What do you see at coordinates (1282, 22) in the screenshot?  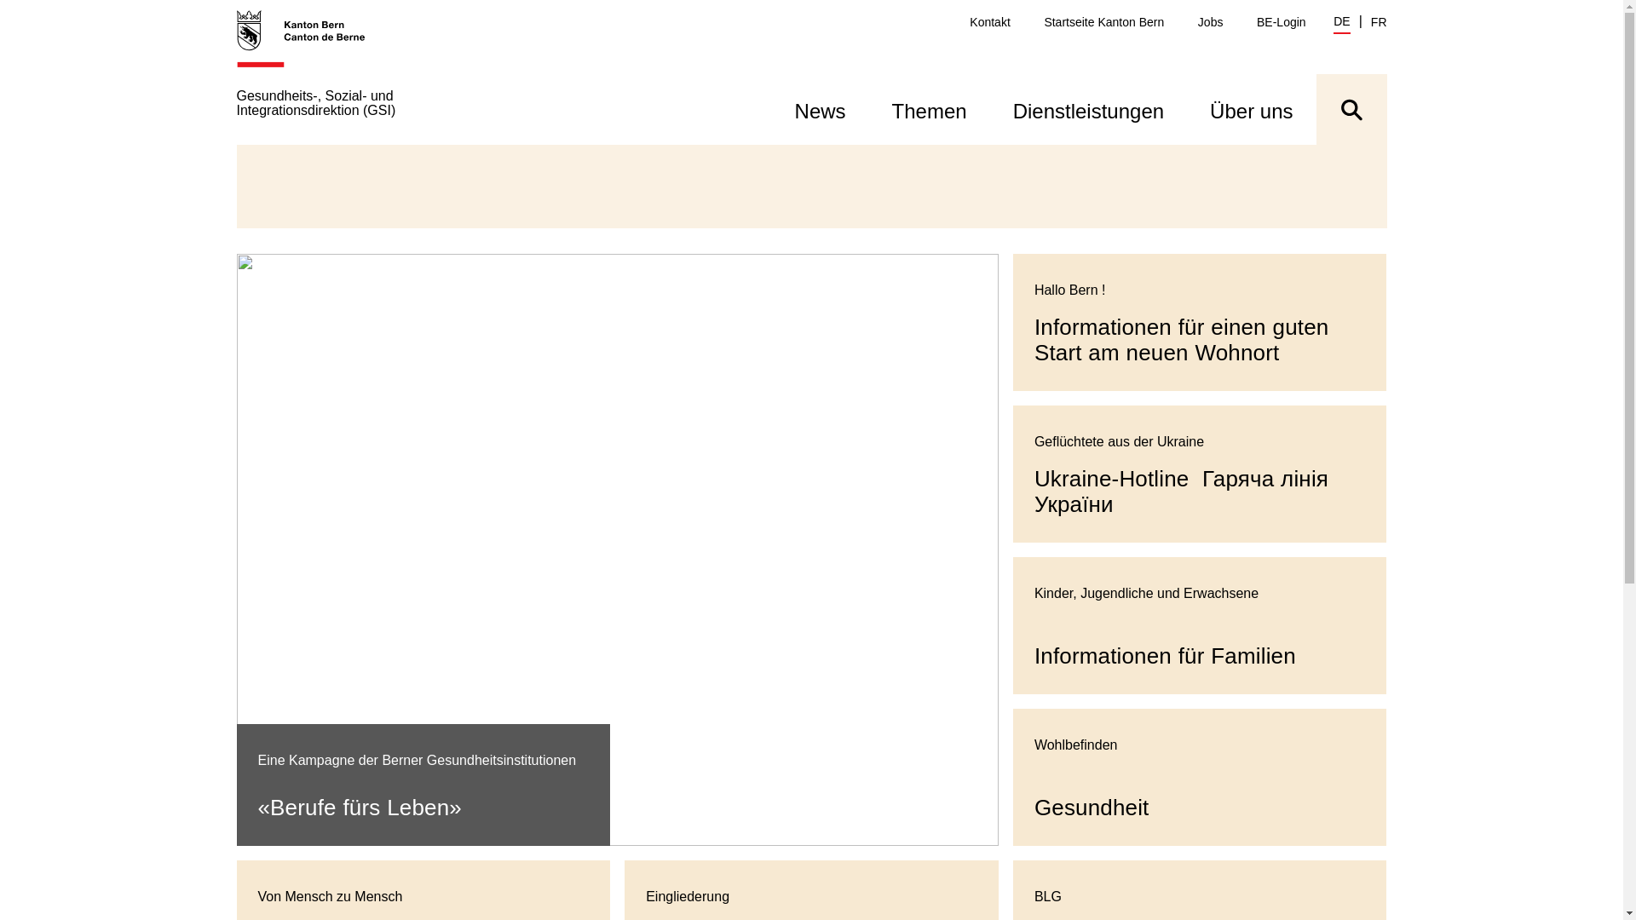 I see `BE-Login` at bounding box center [1282, 22].